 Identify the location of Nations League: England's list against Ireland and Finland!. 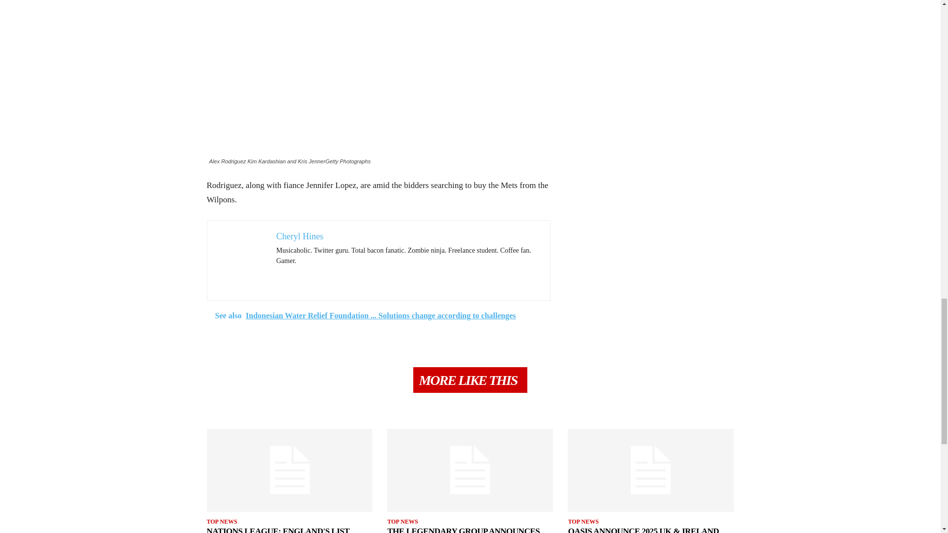
(289, 470).